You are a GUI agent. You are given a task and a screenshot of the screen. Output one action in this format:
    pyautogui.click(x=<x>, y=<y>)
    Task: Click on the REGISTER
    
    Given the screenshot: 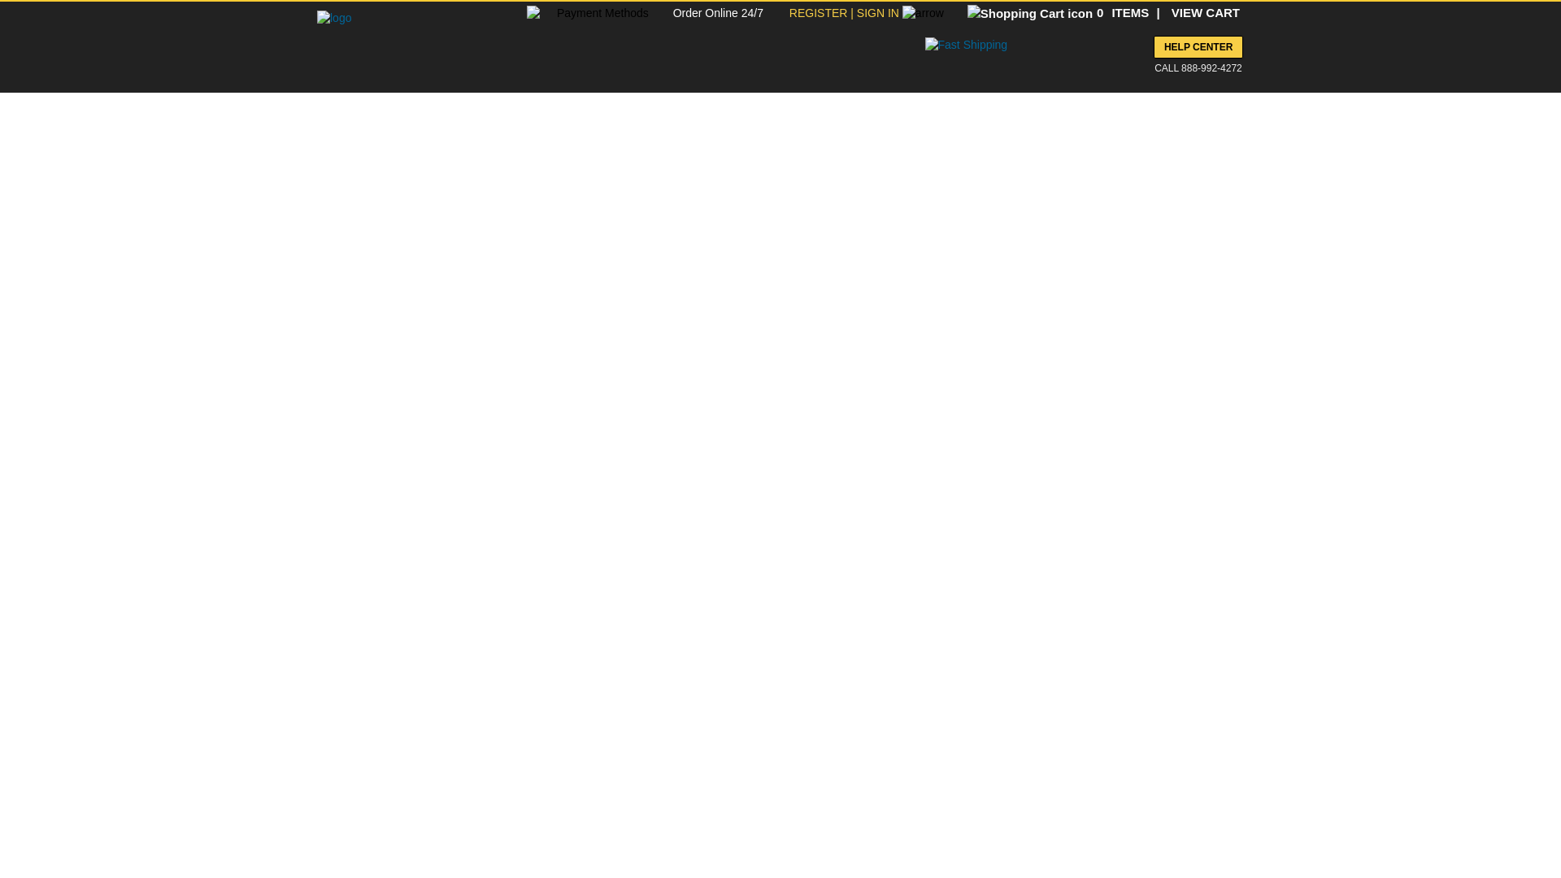 What is the action you would take?
    pyautogui.click(x=820, y=12)
    